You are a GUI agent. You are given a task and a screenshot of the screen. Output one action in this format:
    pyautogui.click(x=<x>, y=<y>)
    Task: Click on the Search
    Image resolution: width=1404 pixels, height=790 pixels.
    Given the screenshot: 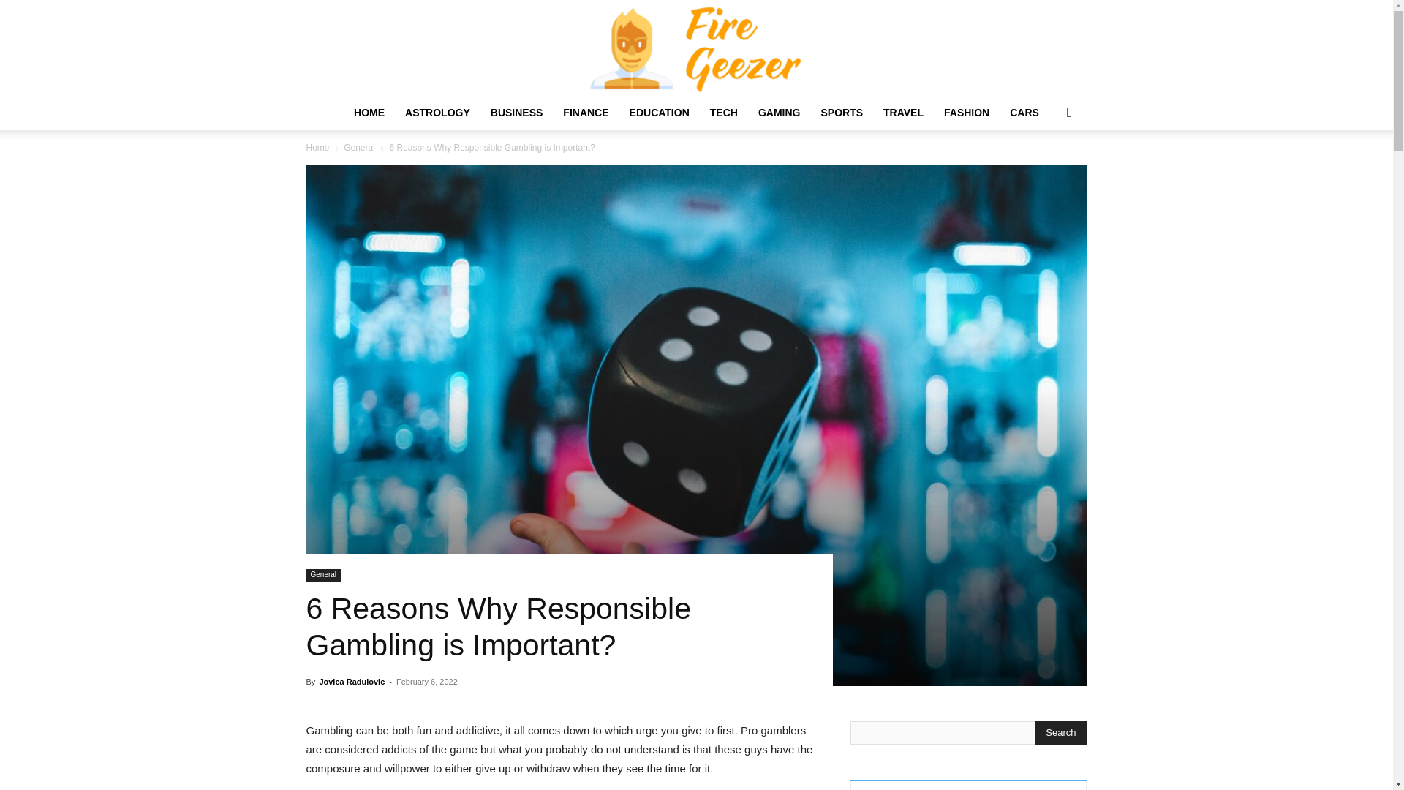 What is the action you would take?
    pyautogui.click(x=1046, y=171)
    